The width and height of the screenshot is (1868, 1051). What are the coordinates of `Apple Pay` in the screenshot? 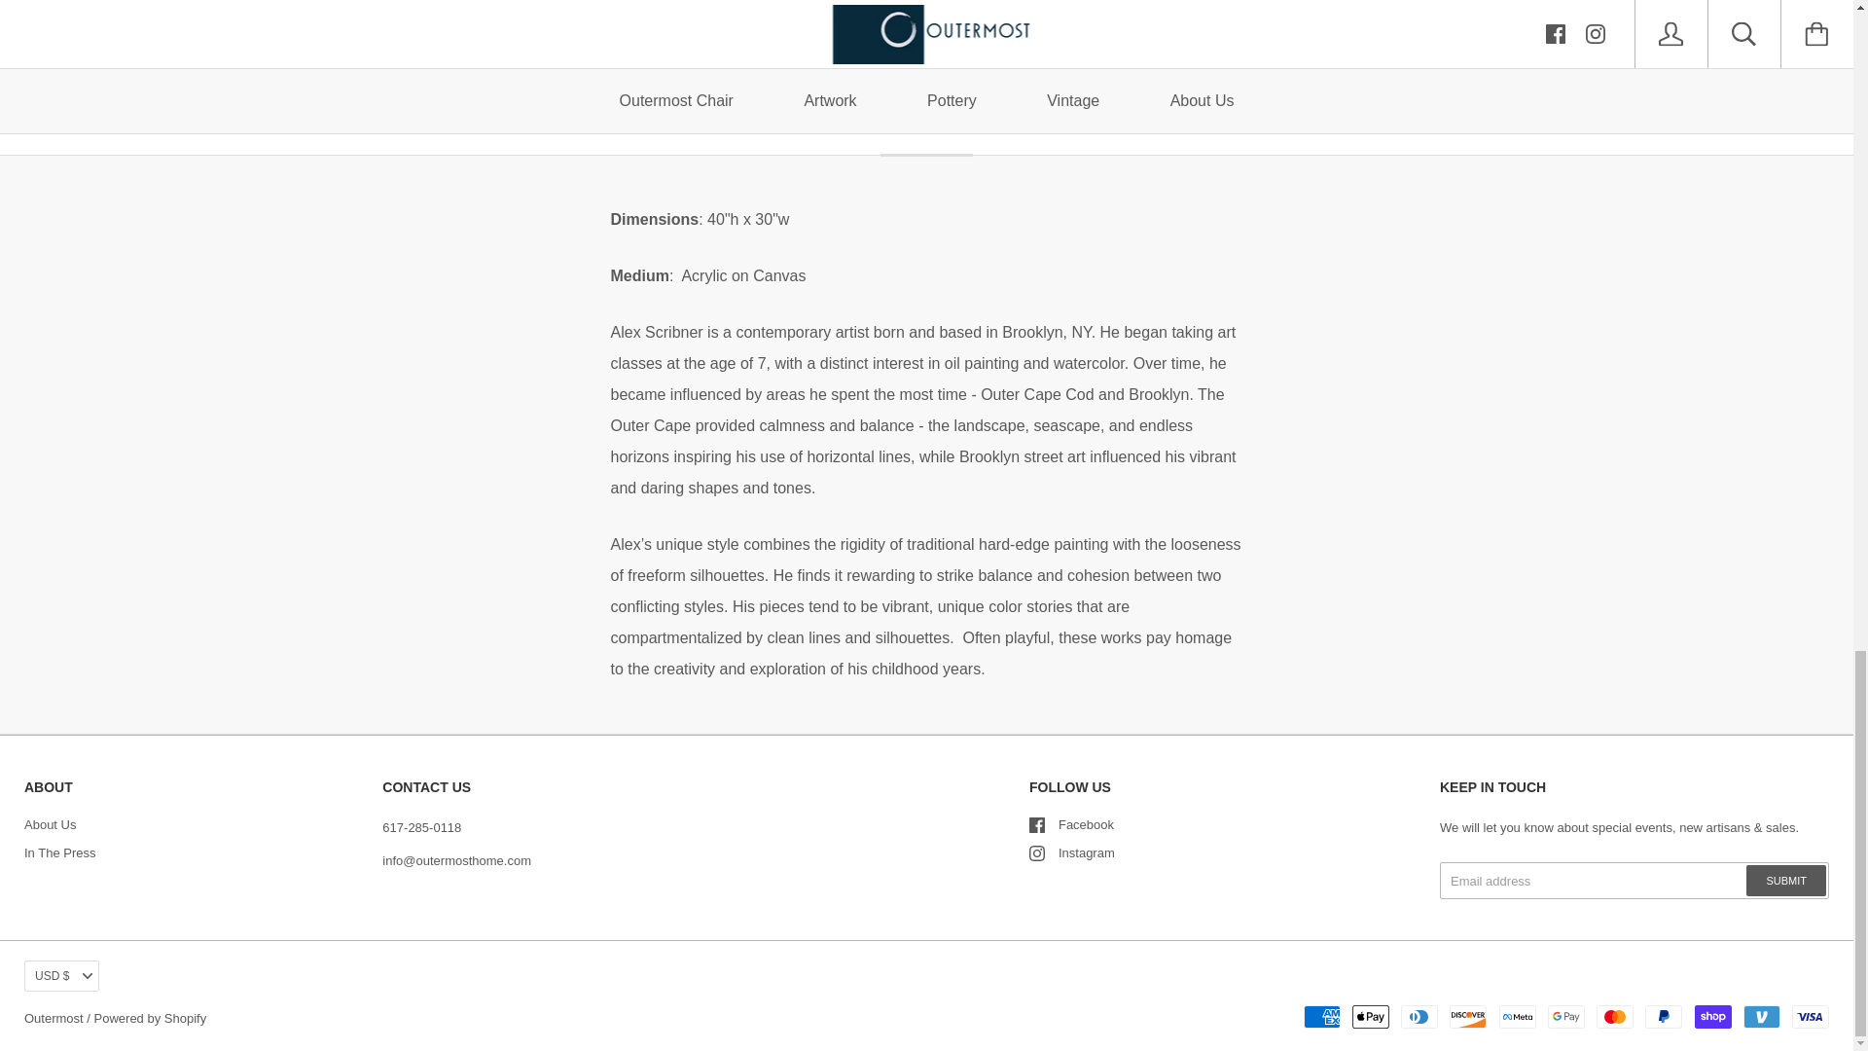 It's located at (1371, 1016).